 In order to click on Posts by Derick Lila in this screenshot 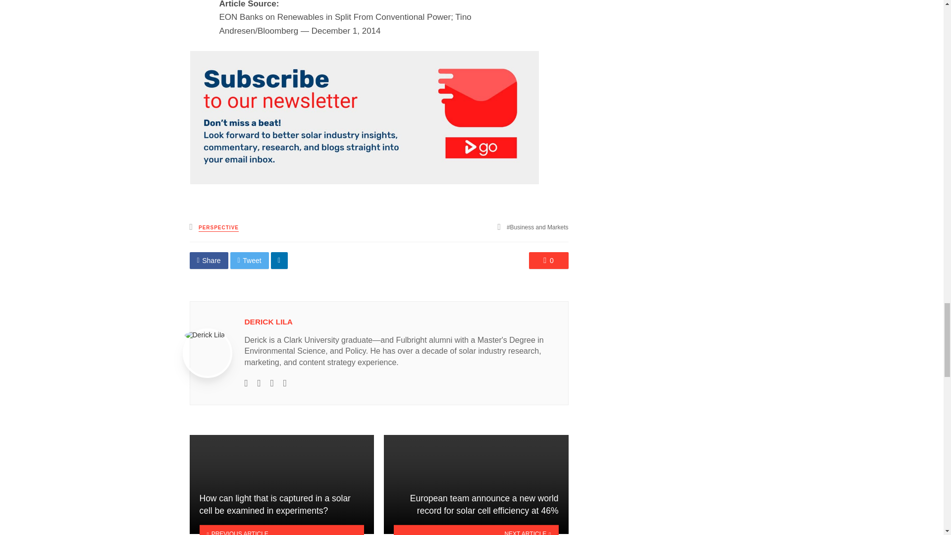, I will do `click(268, 321)`.